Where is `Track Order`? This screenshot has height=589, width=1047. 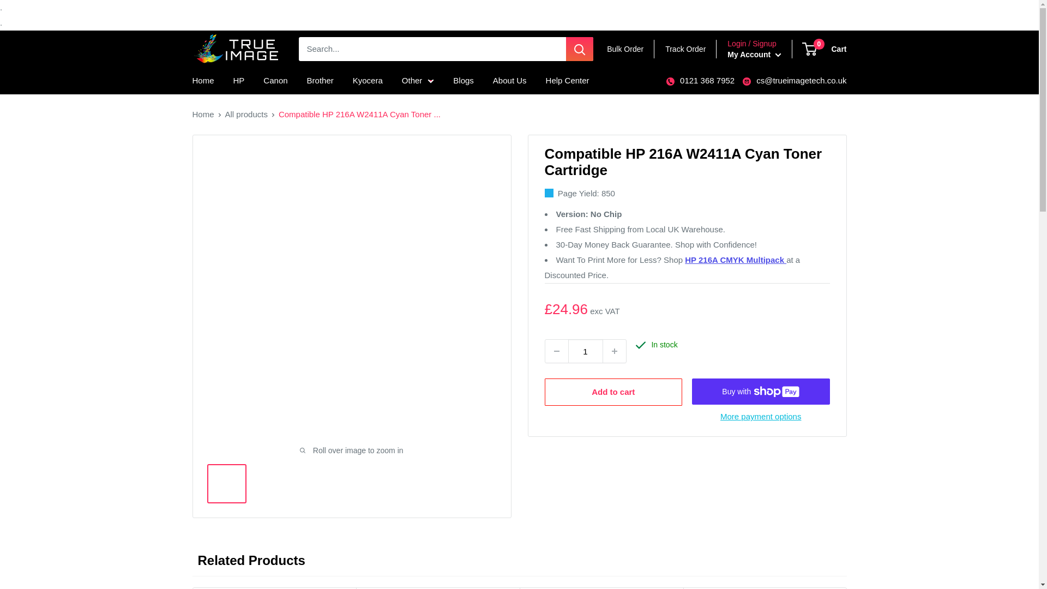 Track Order is located at coordinates (685, 49).